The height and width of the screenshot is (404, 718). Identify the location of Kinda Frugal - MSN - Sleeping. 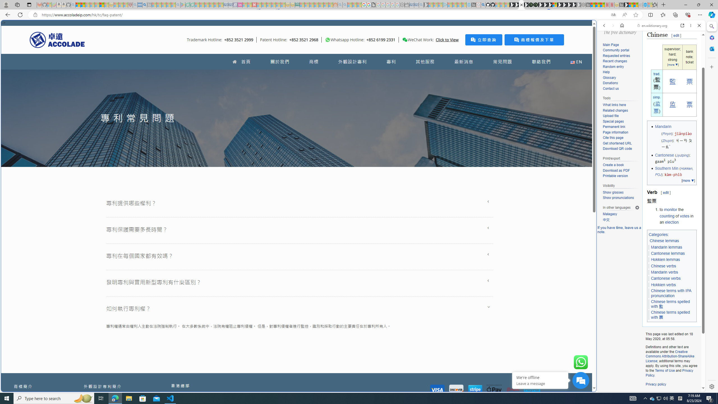
(321, 5).